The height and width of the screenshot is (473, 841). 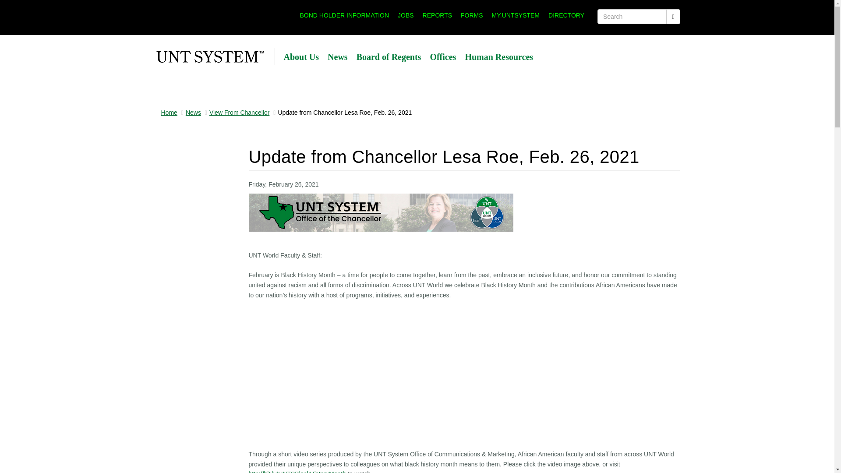 What do you see at coordinates (406, 15) in the screenshot?
I see `JOBS` at bounding box center [406, 15].